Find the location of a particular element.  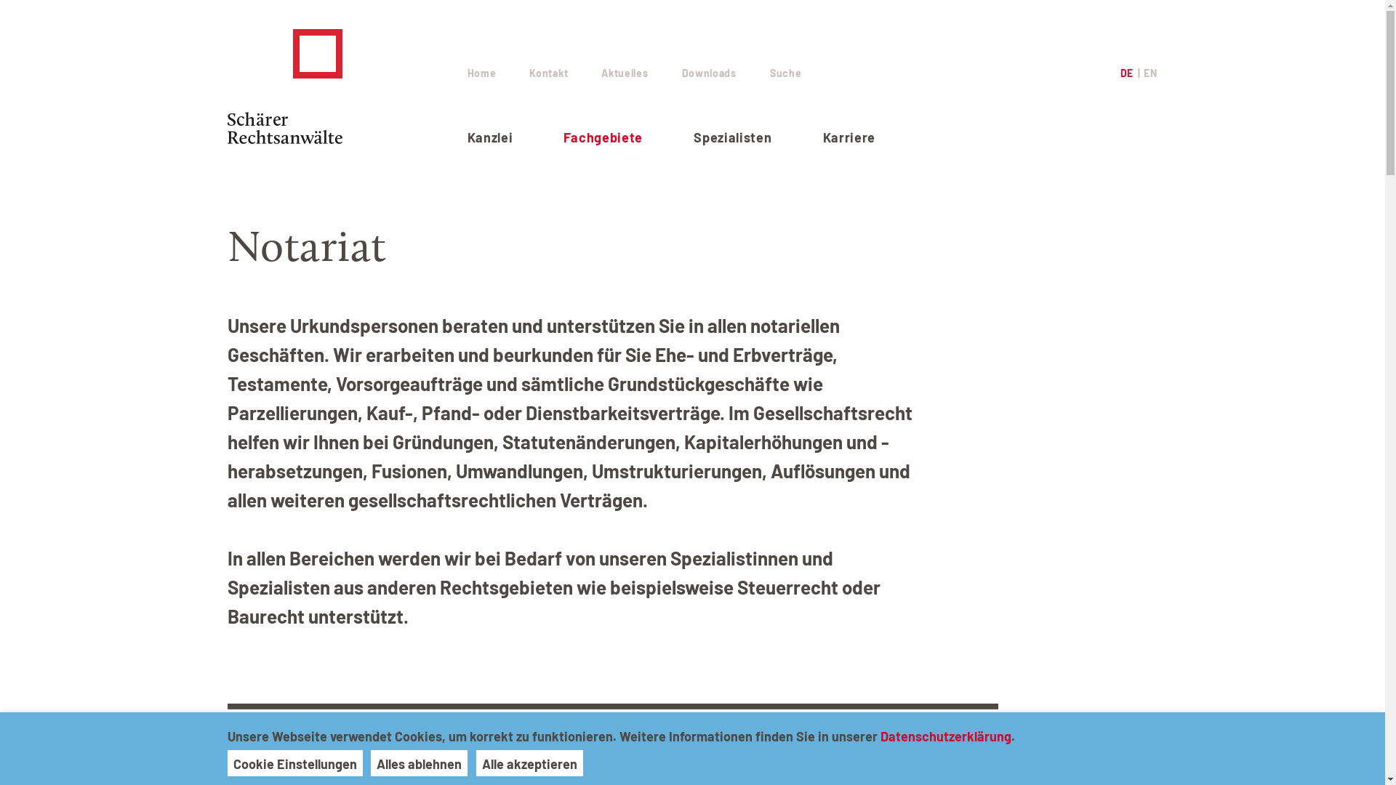

Karriere is located at coordinates (849, 137).